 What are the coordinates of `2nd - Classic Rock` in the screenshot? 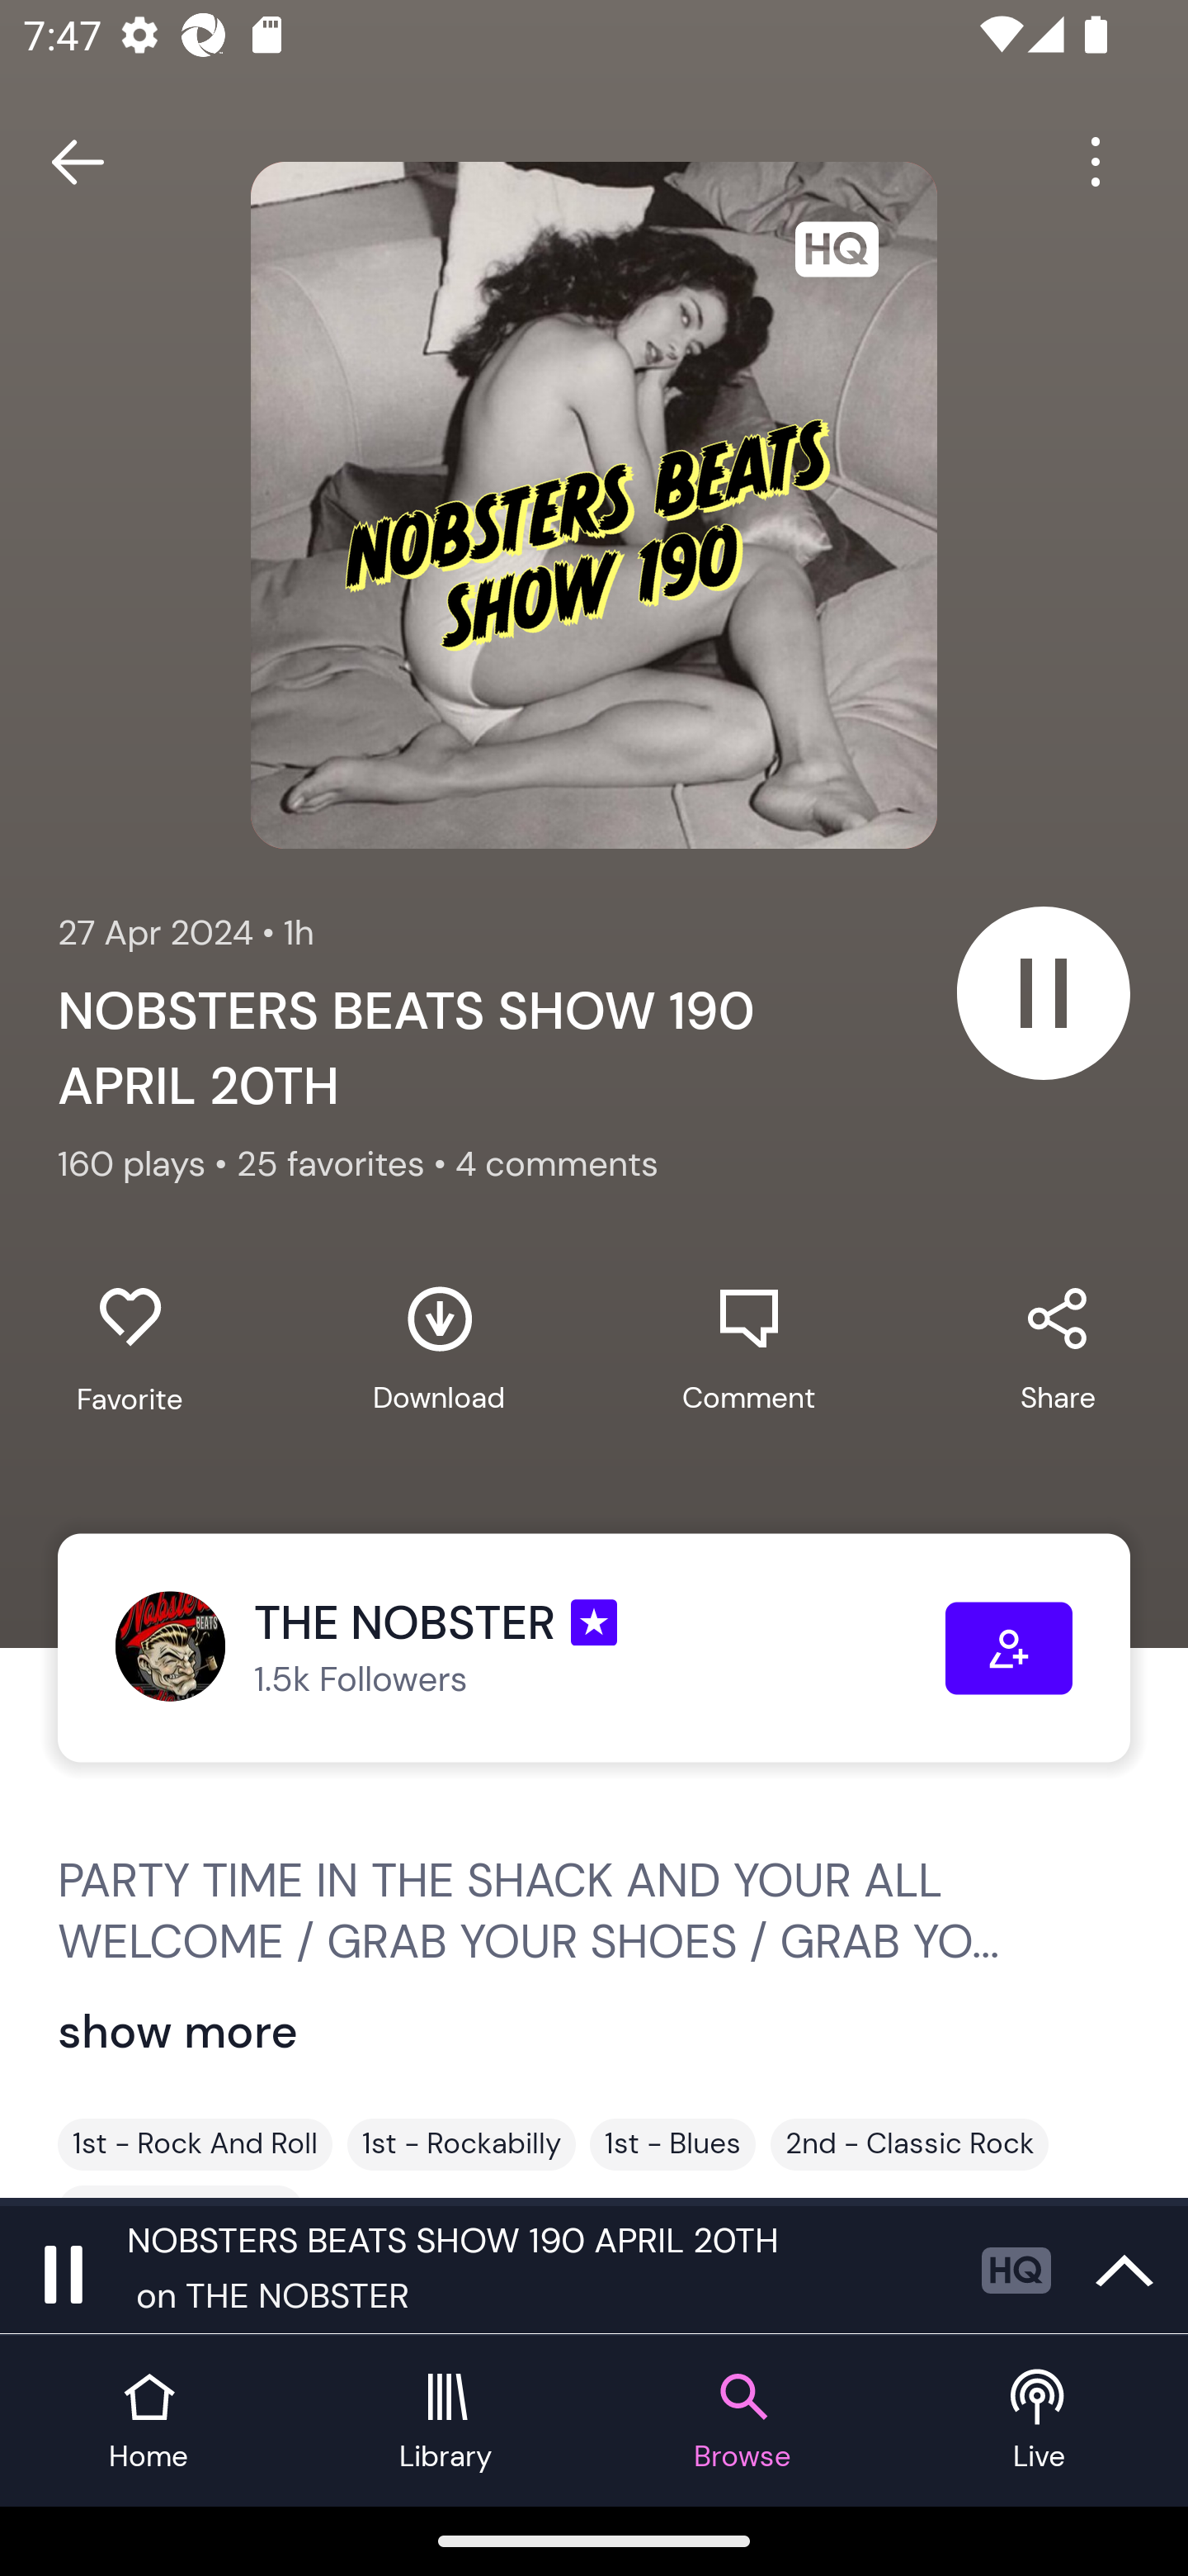 It's located at (909, 2144).